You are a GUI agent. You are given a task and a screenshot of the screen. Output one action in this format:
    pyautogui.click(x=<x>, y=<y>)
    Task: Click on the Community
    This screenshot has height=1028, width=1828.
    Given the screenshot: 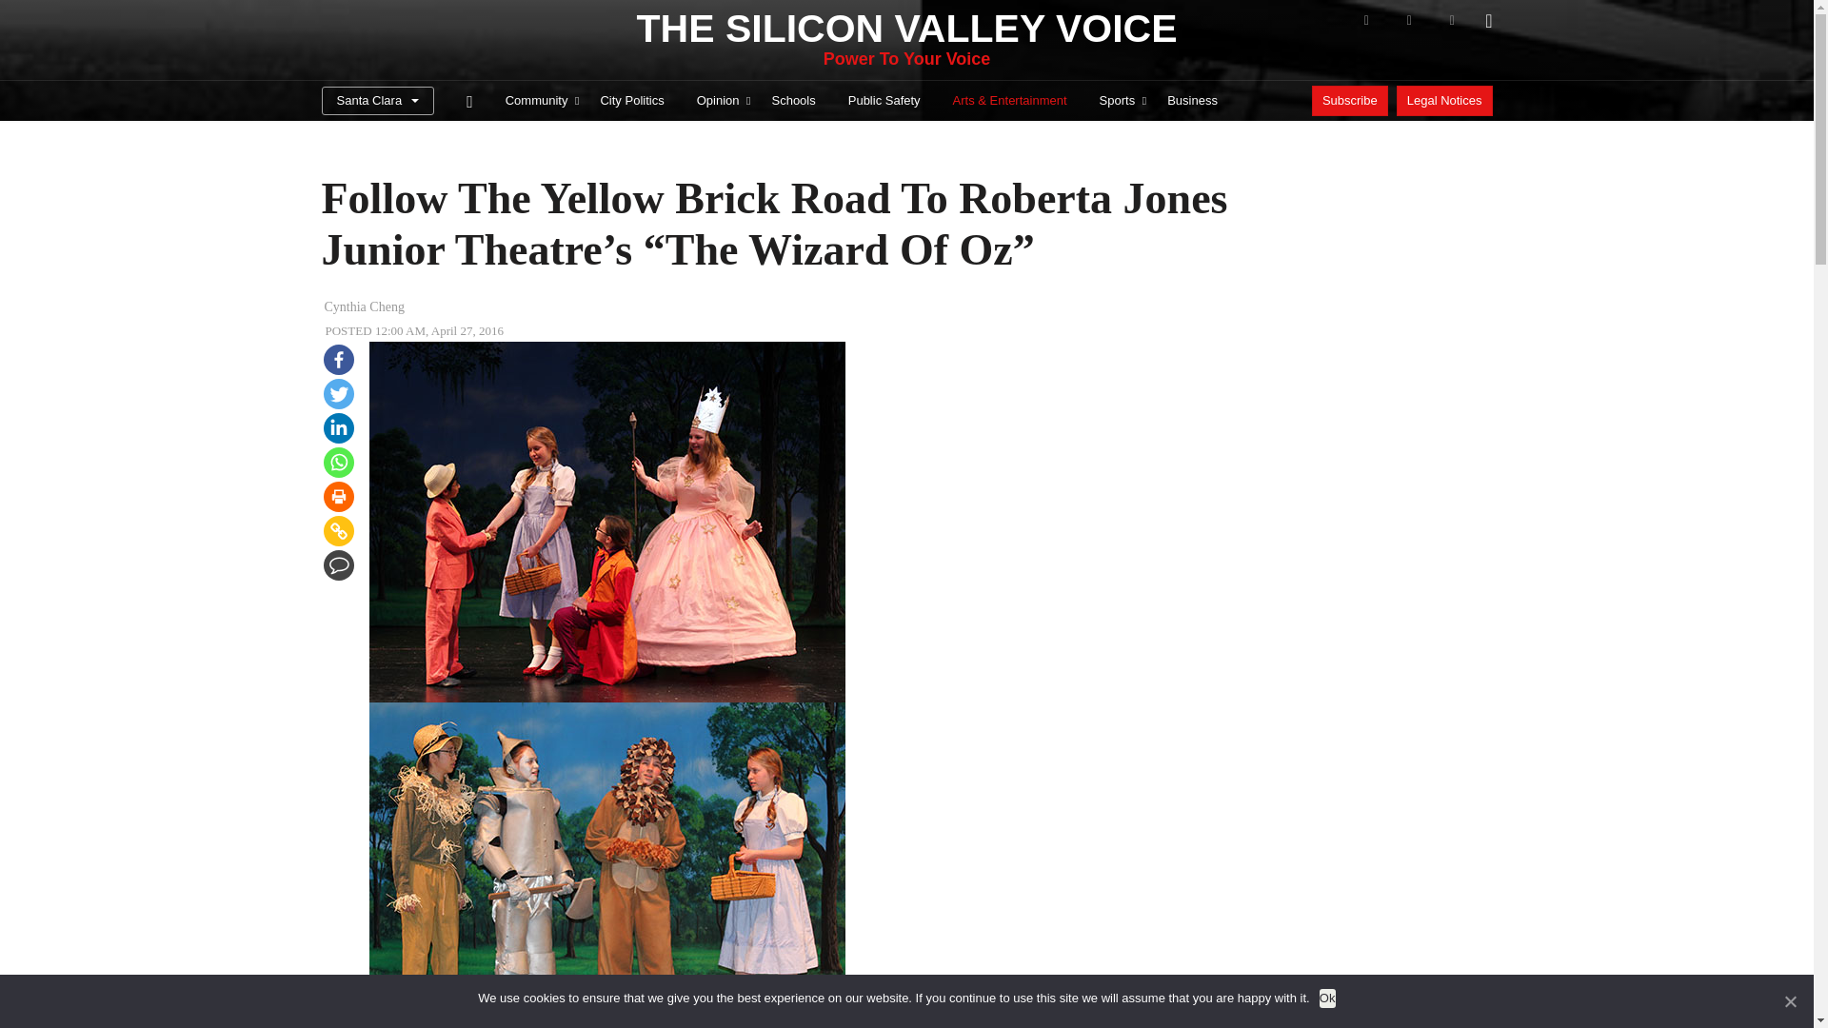 What is the action you would take?
    pyautogui.click(x=537, y=101)
    